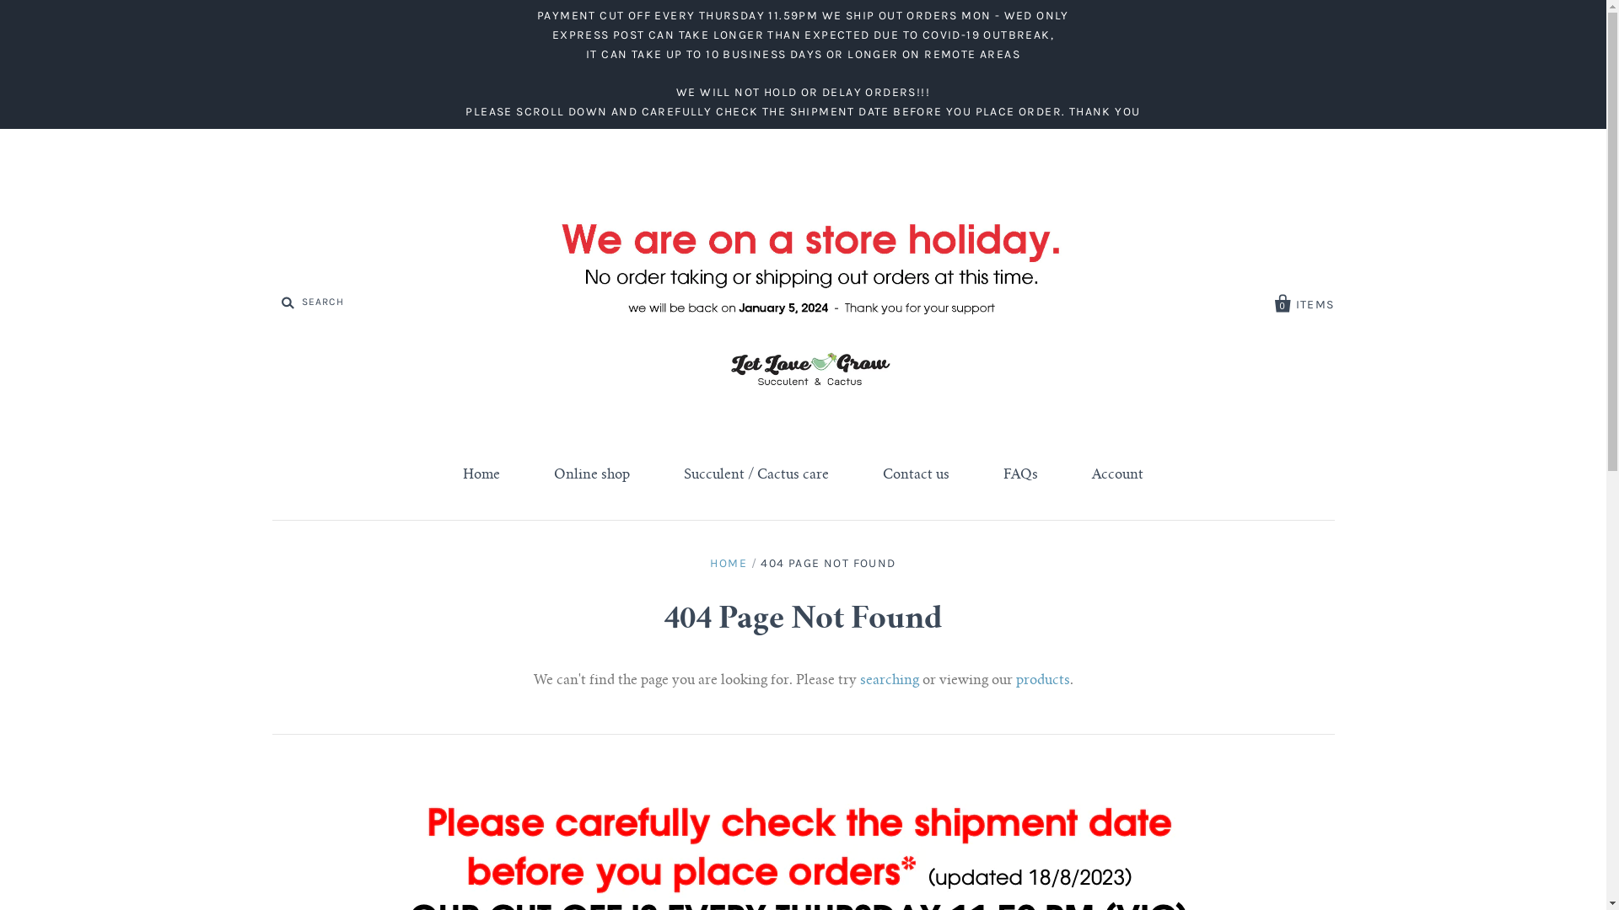  I want to click on Account, so click(1118, 475).